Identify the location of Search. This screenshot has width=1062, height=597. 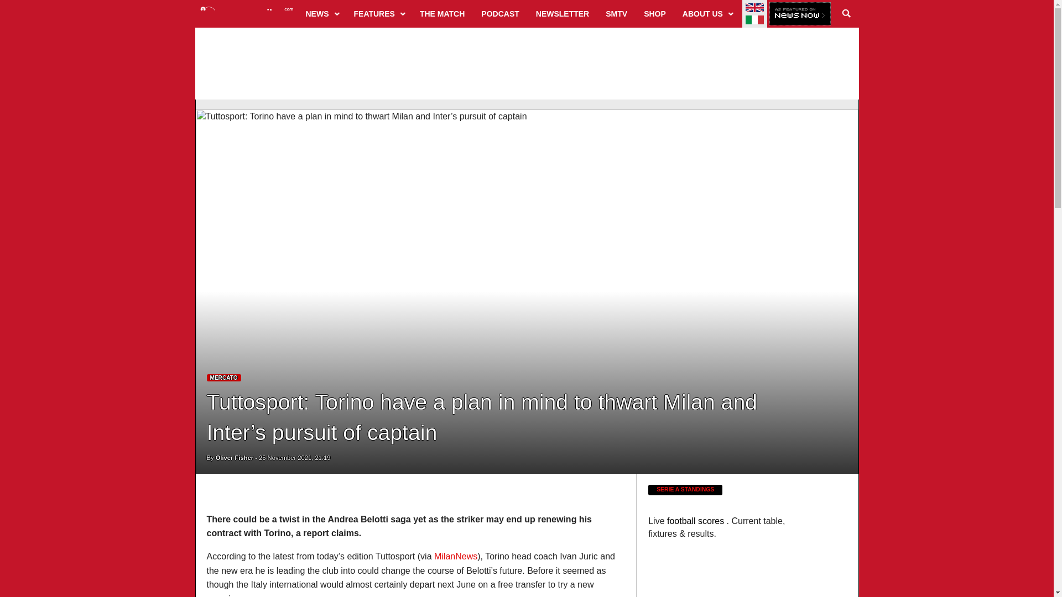
(846, 13).